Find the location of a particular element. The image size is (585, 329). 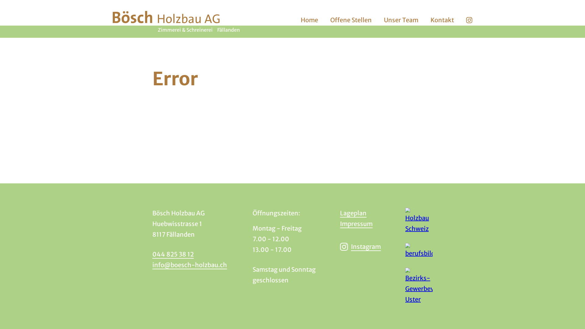

Holzbau Schweiz is located at coordinates (419, 221).